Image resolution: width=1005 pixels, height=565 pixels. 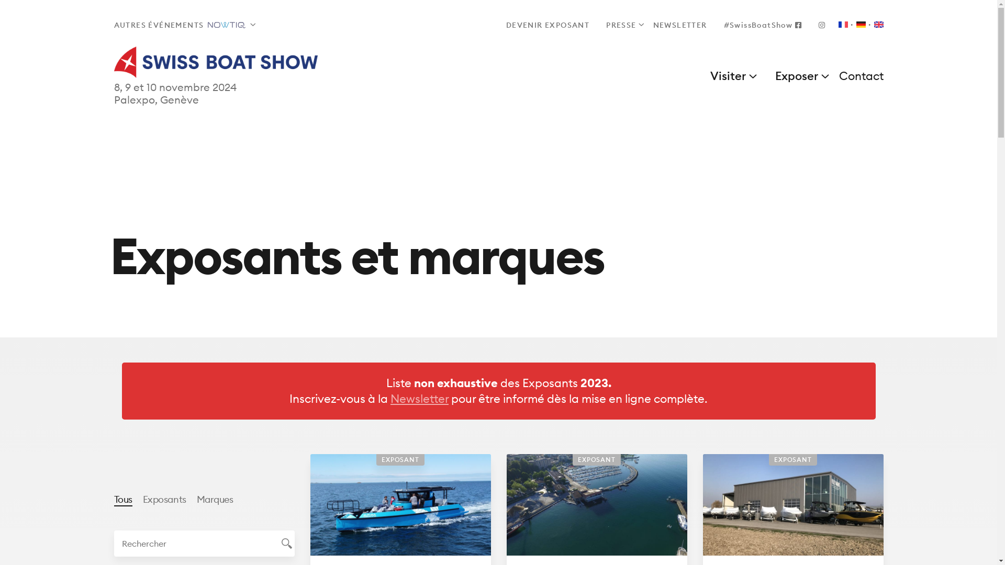 What do you see at coordinates (215, 499) in the screenshot?
I see `Marques` at bounding box center [215, 499].